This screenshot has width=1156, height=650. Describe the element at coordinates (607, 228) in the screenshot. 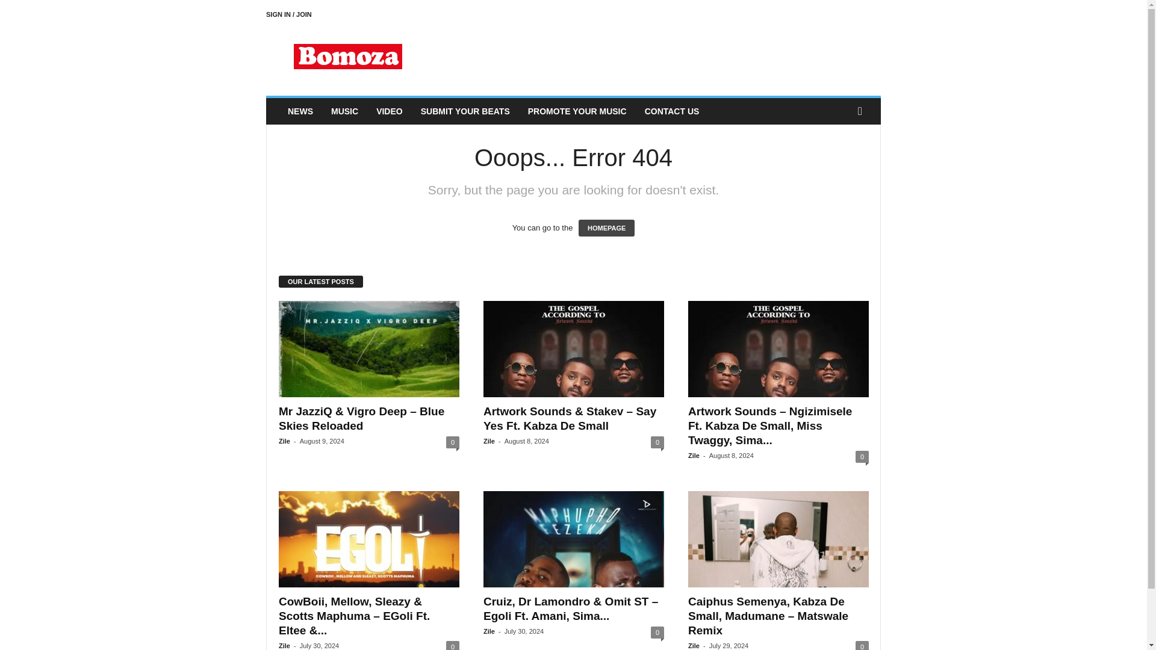

I see `HOMEPAGE` at that location.